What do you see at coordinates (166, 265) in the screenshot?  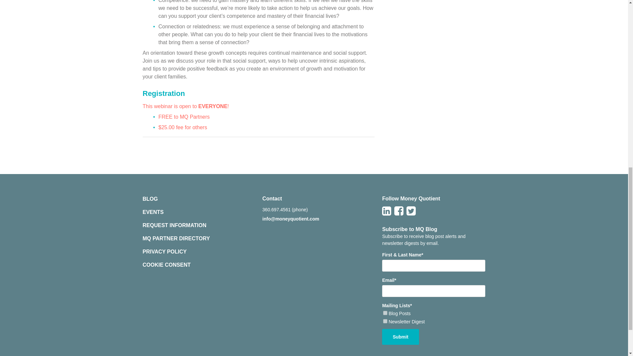 I see `COOKIE CONSENT` at bounding box center [166, 265].